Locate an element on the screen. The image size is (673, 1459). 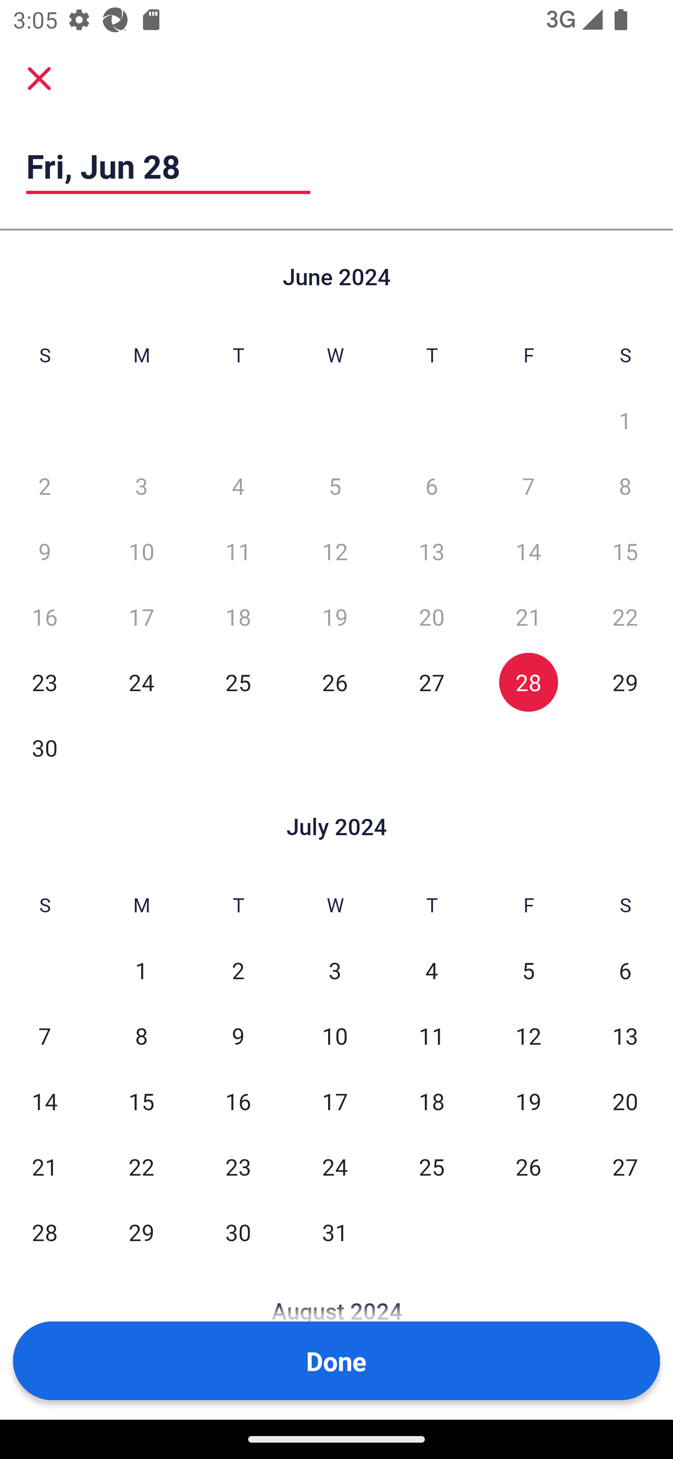
27 Thu, Jun 27, Not Selected is located at coordinates (431, 682).